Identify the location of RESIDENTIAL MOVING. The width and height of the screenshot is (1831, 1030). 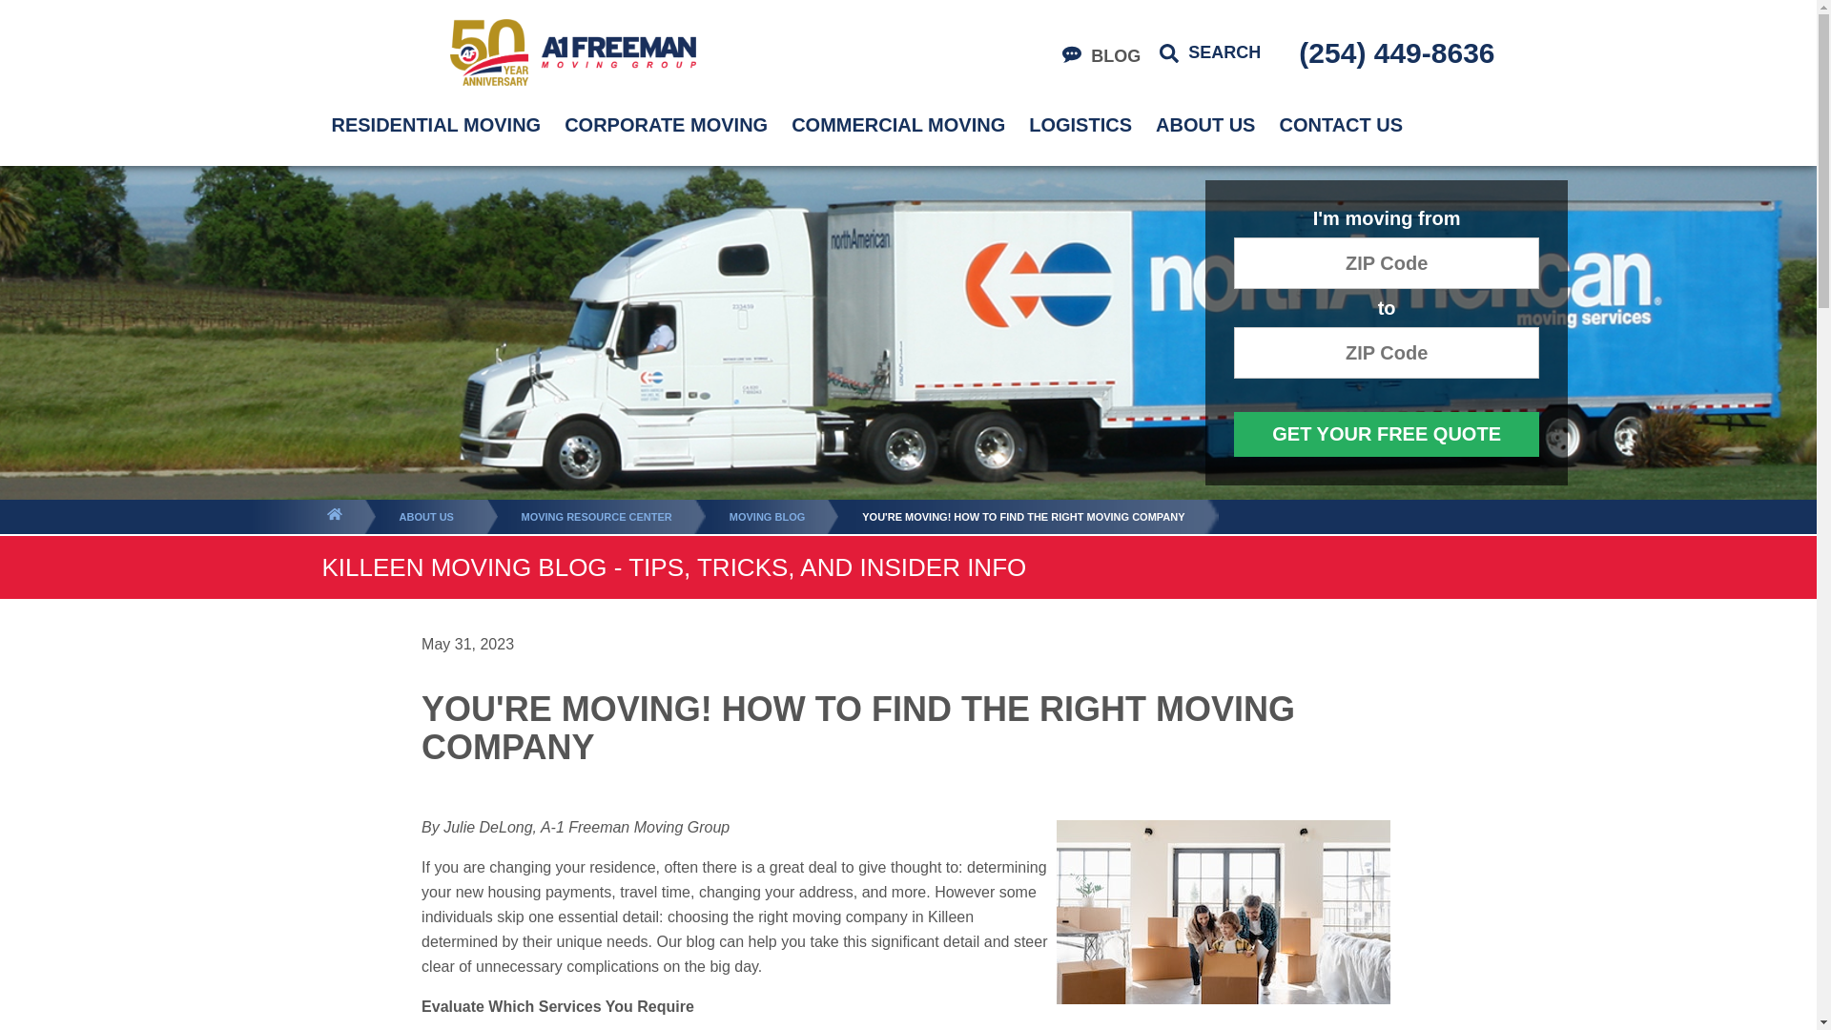
(436, 125).